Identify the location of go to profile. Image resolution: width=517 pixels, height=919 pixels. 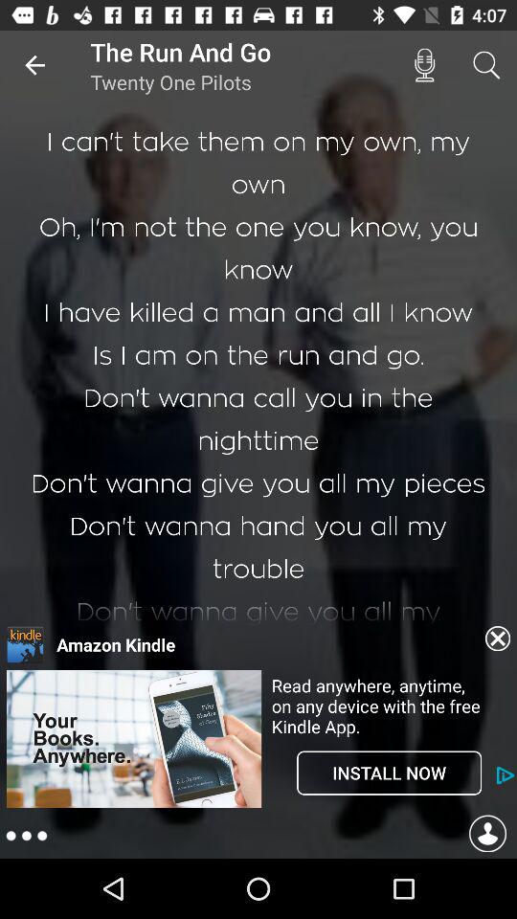
(487, 837).